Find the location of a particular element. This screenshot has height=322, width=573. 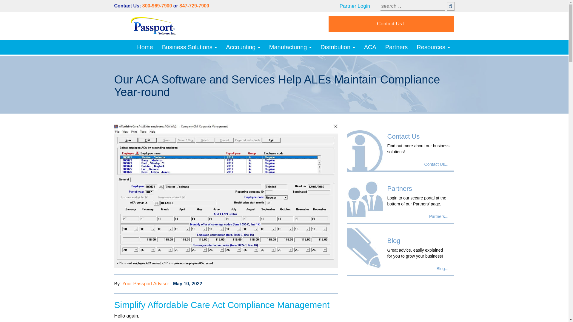

Business Solutions is located at coordinates (190, 47).